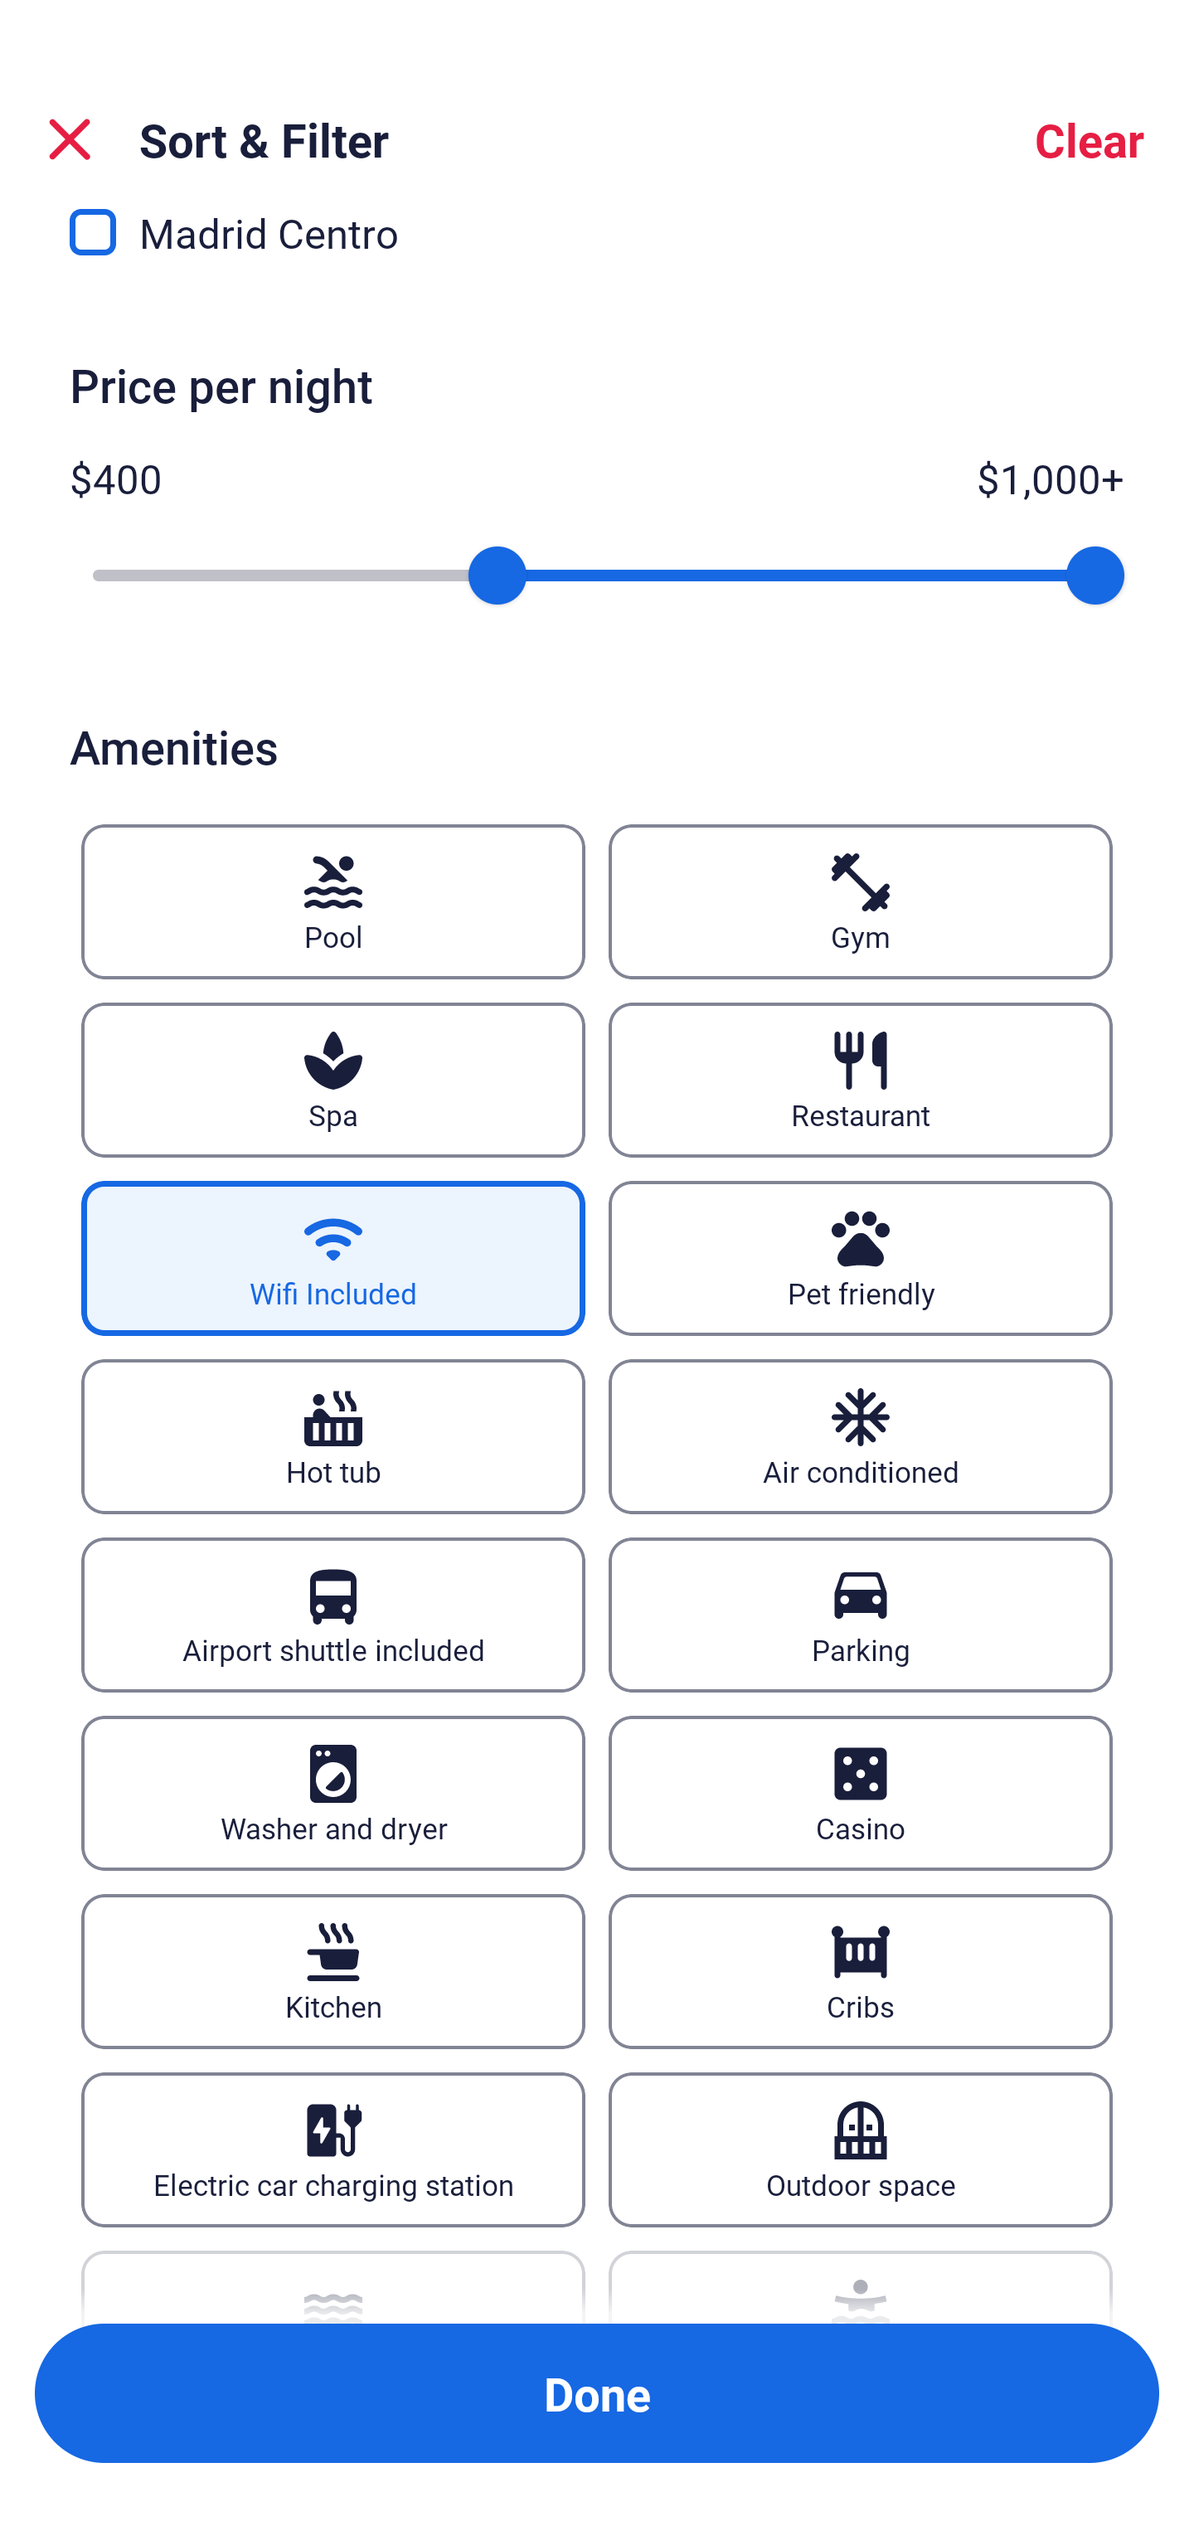 The image size is (1194, 2521). What do you see at coordinates (332, 1971) in the screenshot?
I see `Kitchen` at bounding box center [332, 1971].